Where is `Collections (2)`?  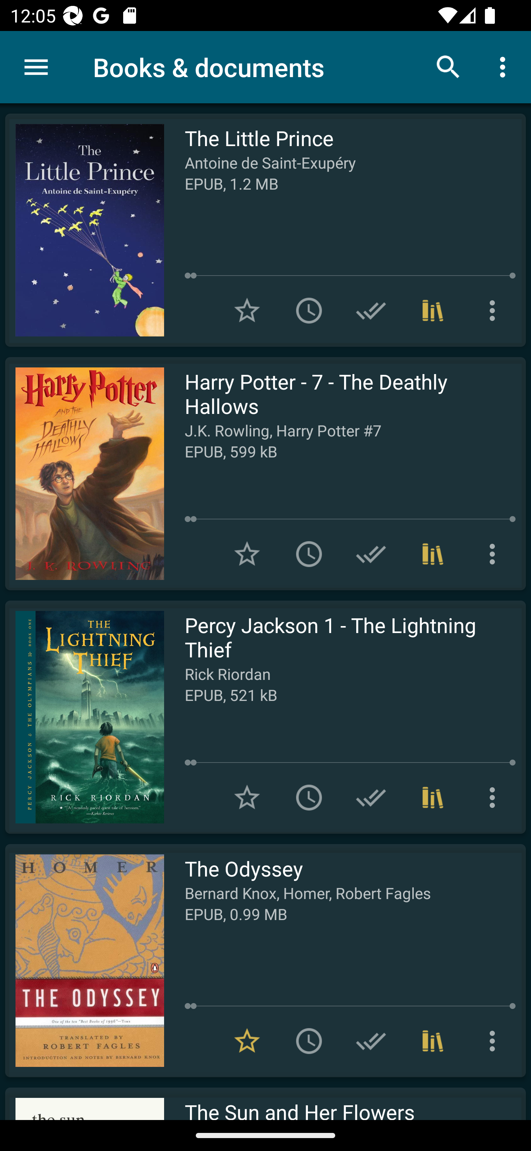
Collections (2) is located at coordinates (433, 1041).